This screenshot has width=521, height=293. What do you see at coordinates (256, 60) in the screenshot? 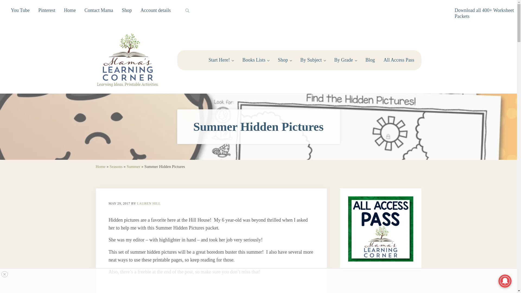
I see `Books Lists` at bounding box center [256, 60].